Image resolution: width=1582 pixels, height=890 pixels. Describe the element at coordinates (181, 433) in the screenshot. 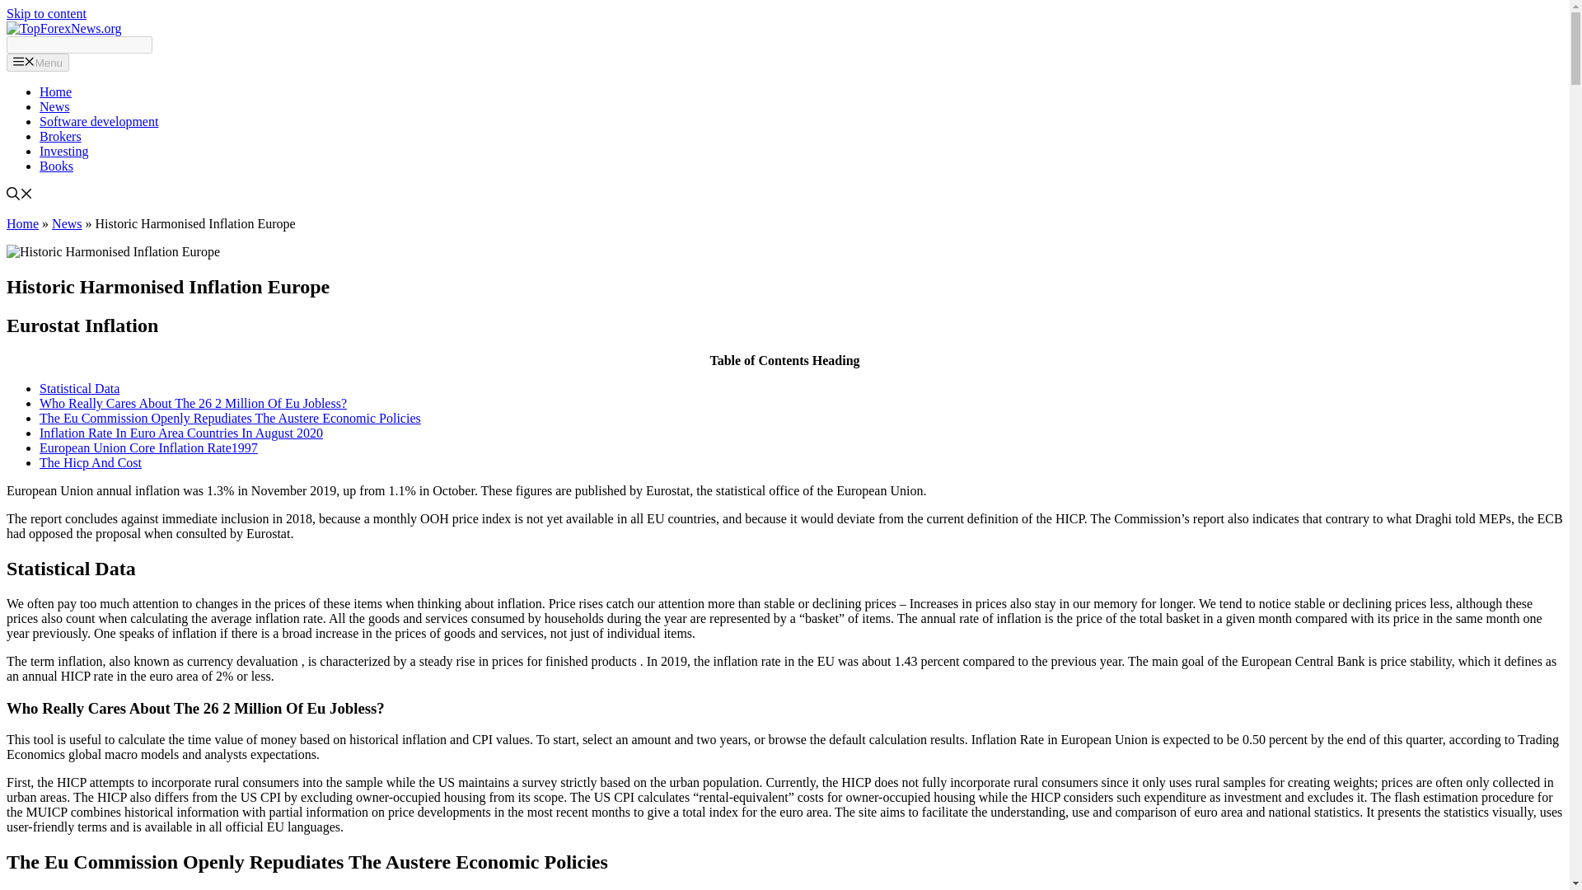

I see `Inflation Rate In Euro Area Countries In August 2020` at that location.